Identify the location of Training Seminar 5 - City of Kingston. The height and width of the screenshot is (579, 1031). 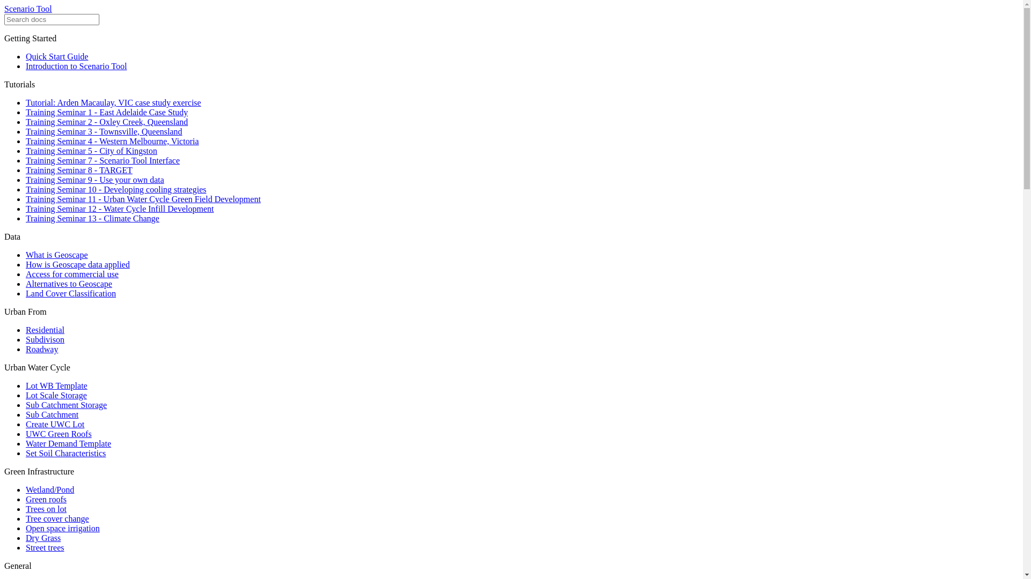
(91, 151).